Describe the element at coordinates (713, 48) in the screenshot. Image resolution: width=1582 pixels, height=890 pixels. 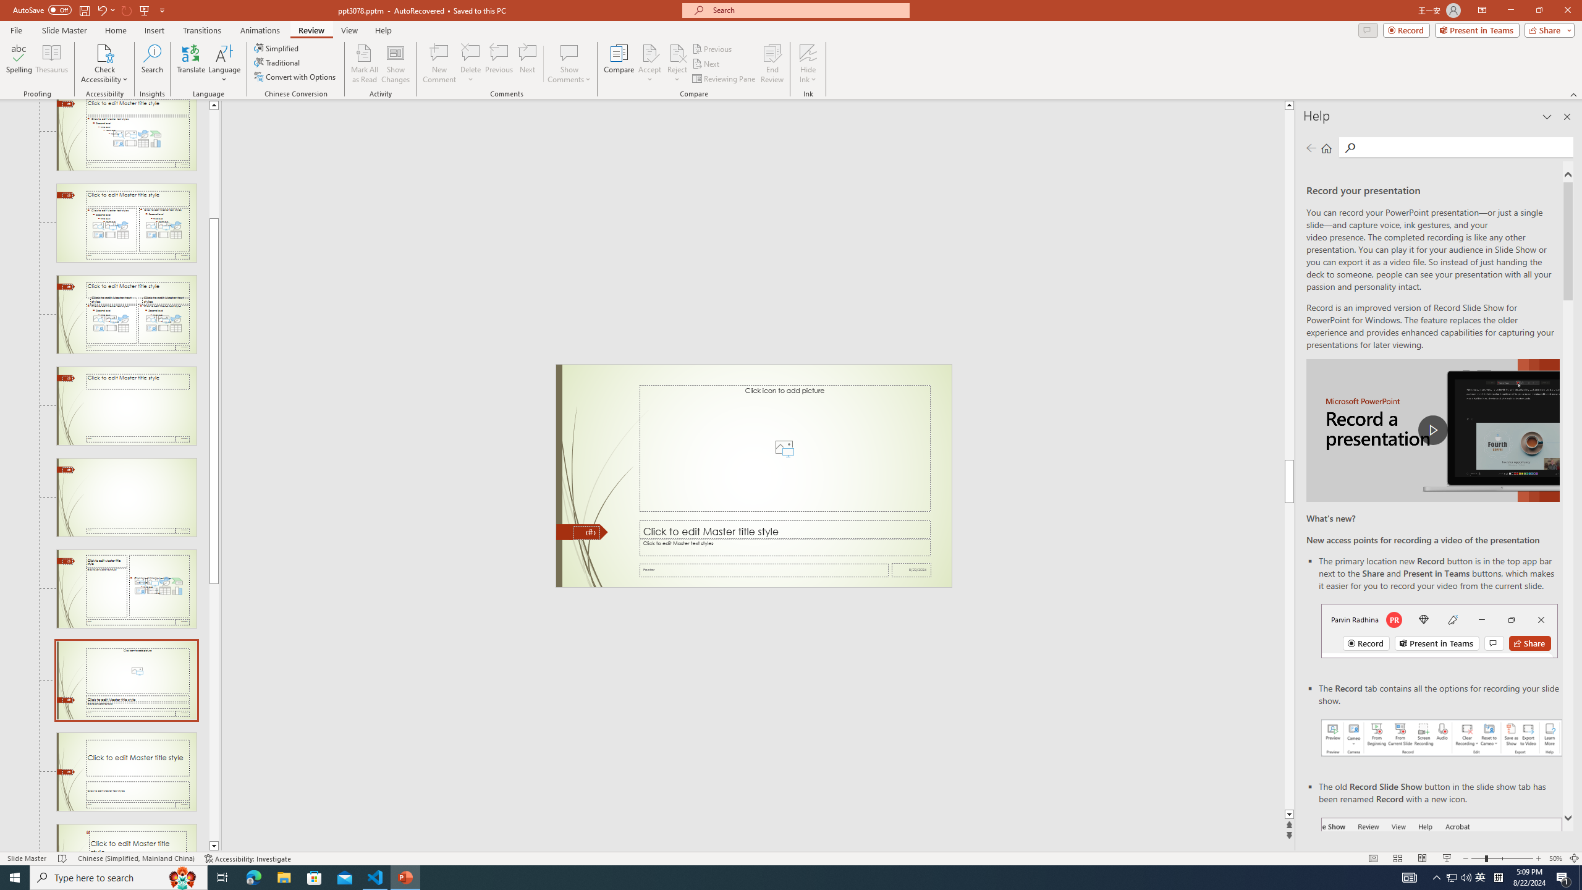
I see `Previous` at that location.